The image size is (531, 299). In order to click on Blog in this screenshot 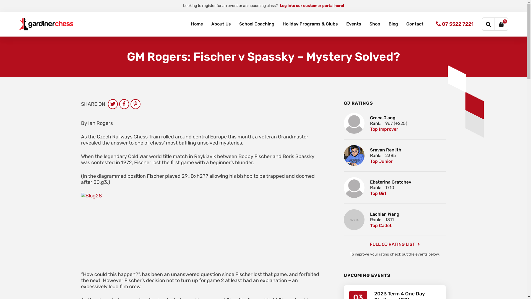, I will do `click(393, 24)`.